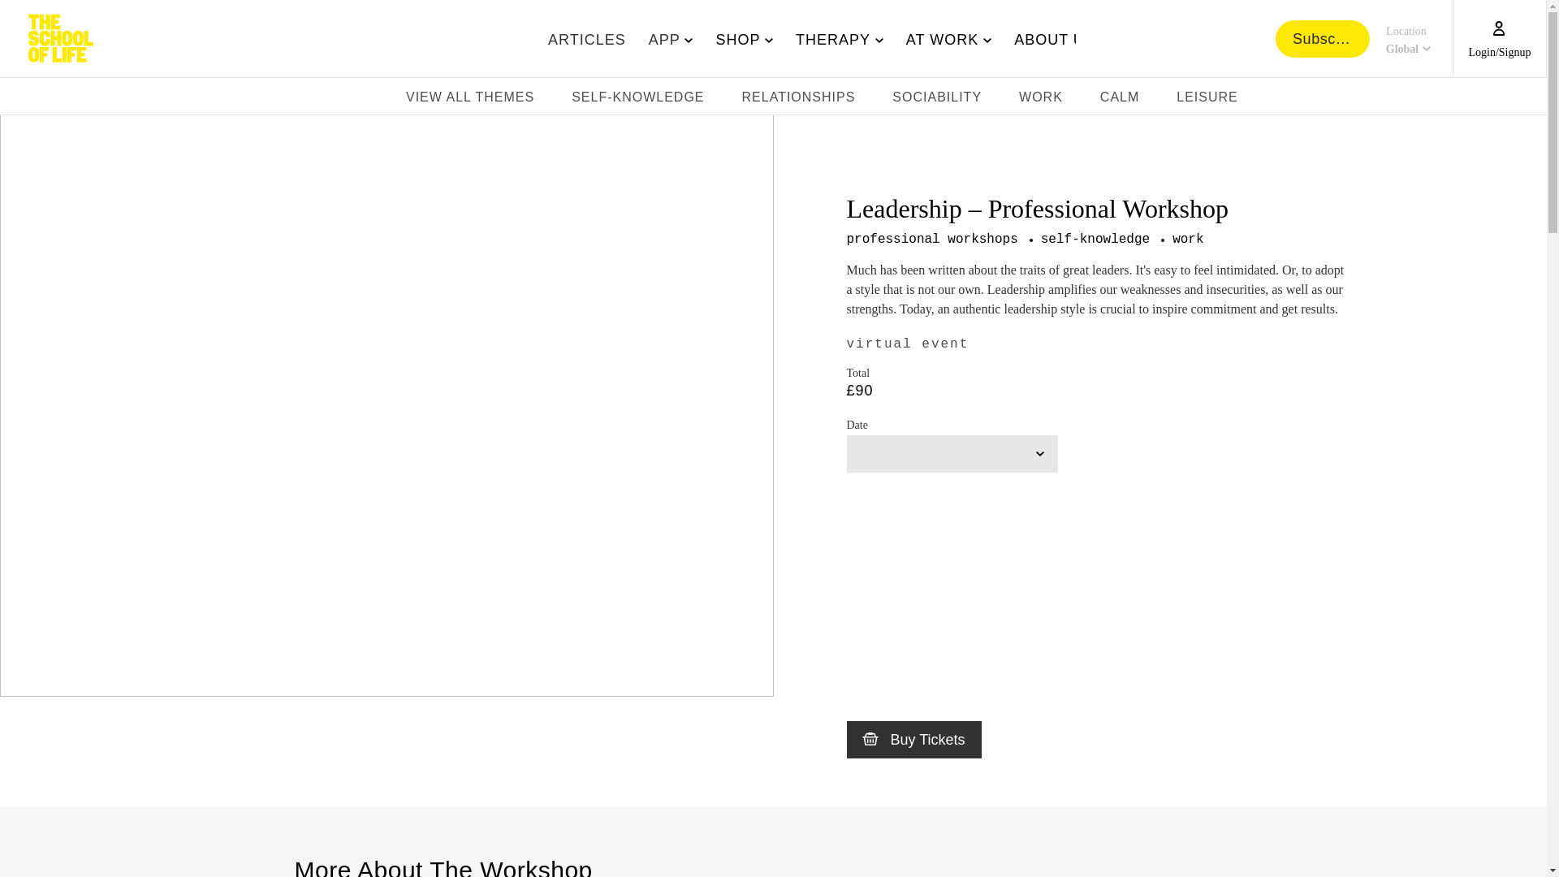 Image resolution: width=1559 pixels, height=877 pixels. I want to click on Youtube, so click(1463, 99).